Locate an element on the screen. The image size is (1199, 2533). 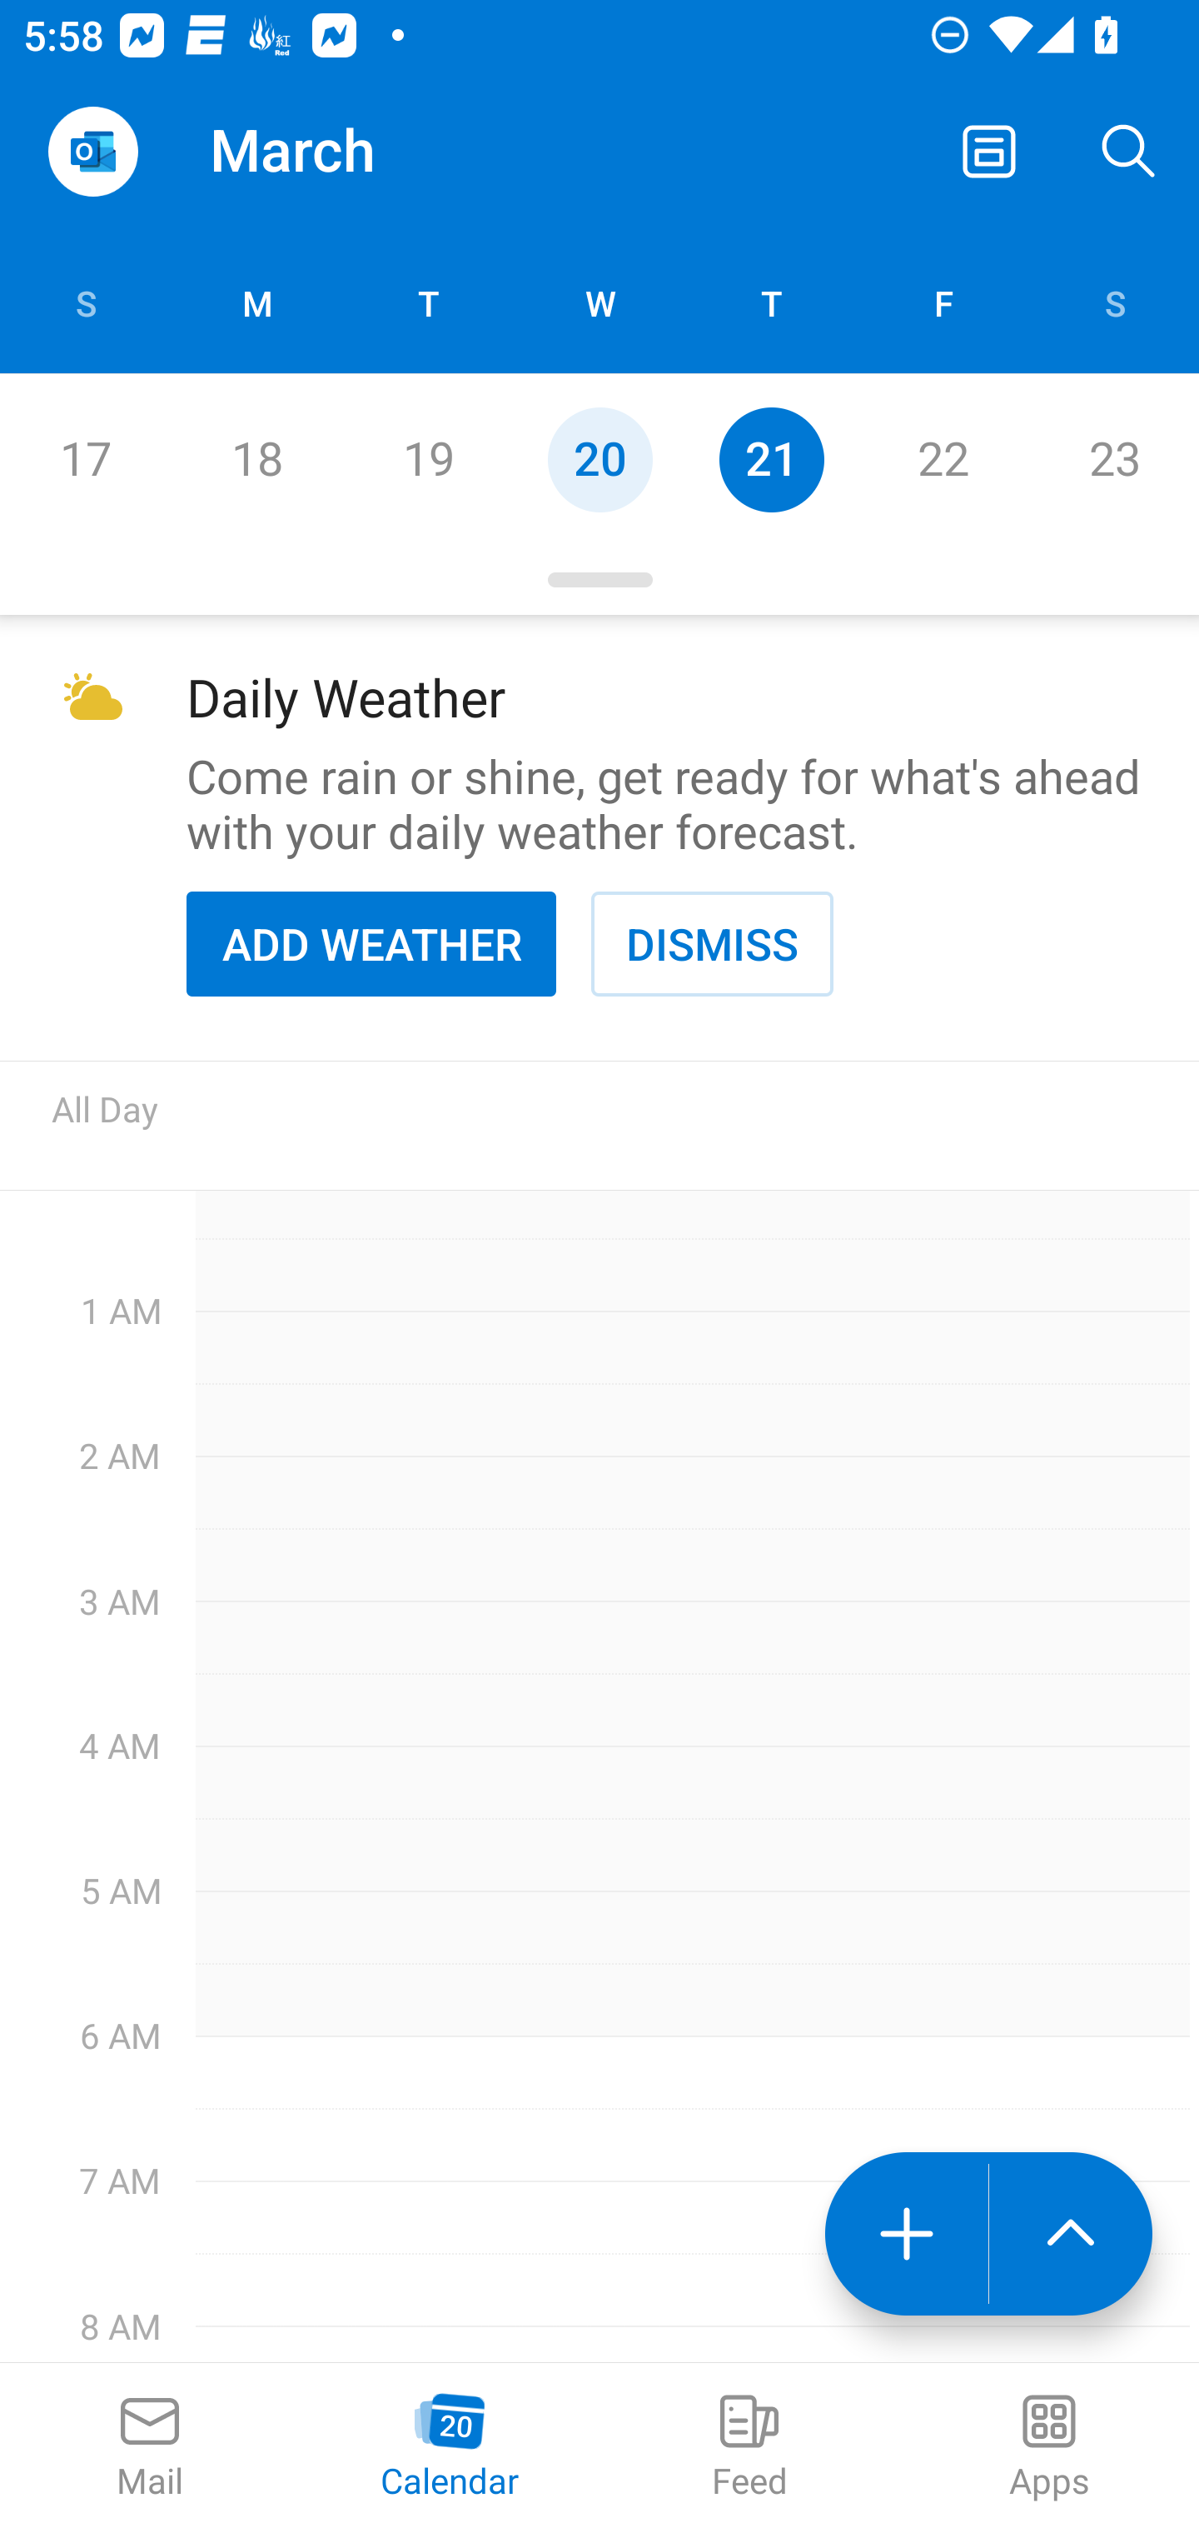
Switch away from Day view is located at coordinates (989, 152).